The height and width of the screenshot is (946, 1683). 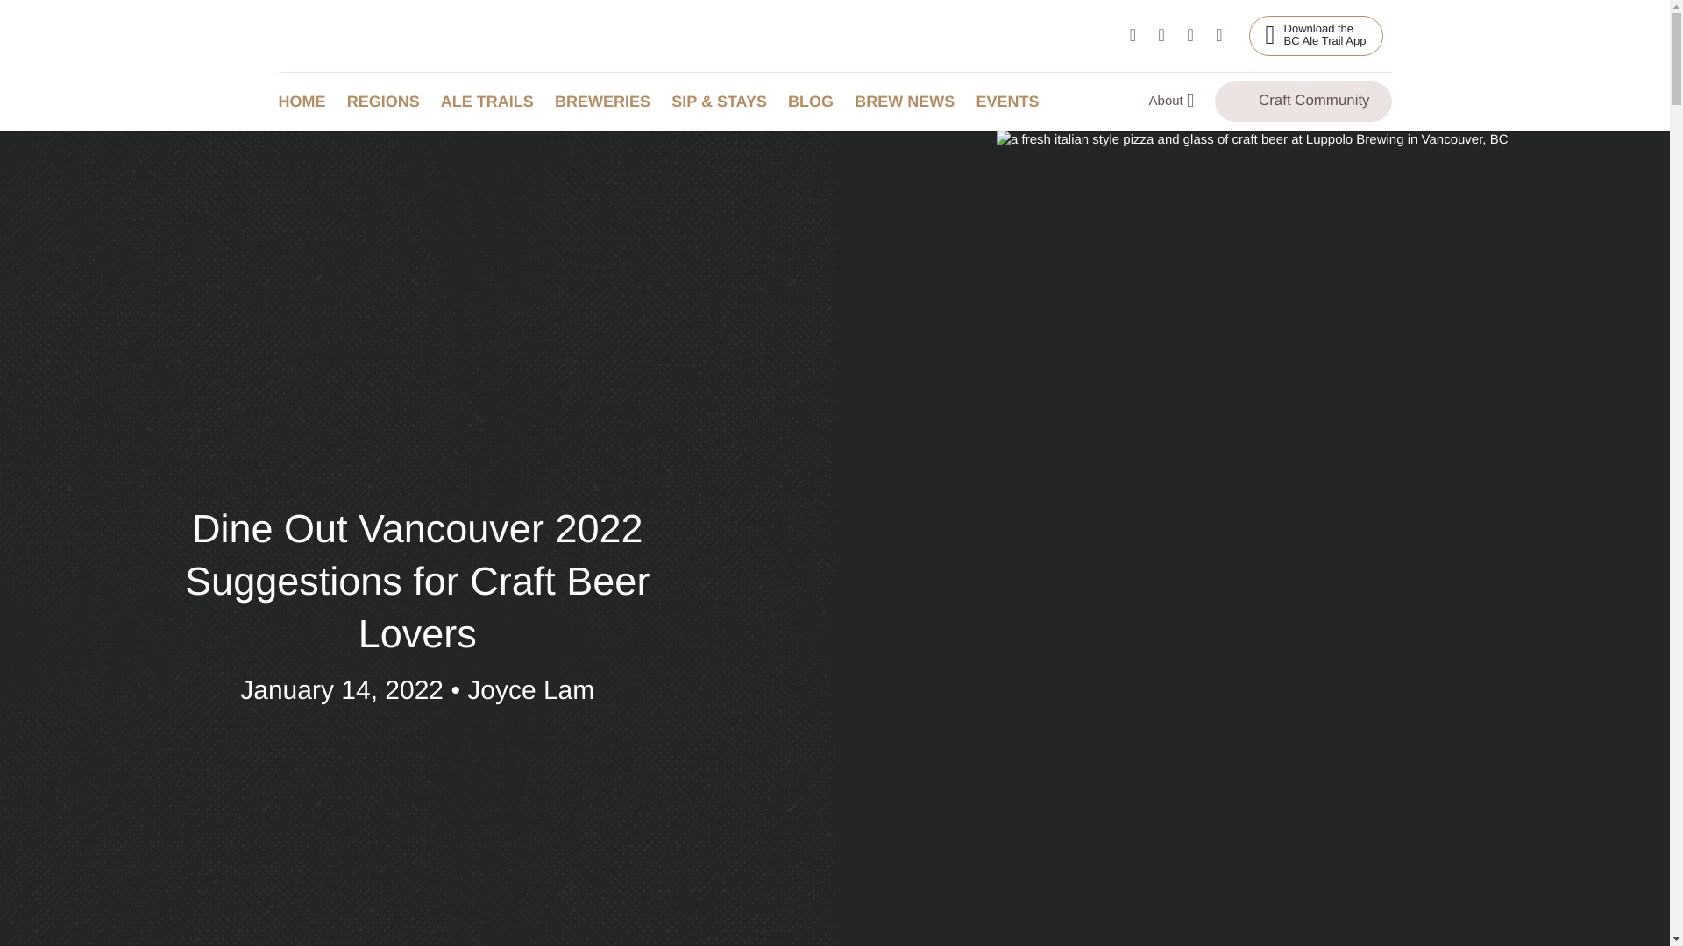 What do you see at coordinates (1316, 35) in the screenshot?
I see `BLOG` at bounding box center [1316, 35].